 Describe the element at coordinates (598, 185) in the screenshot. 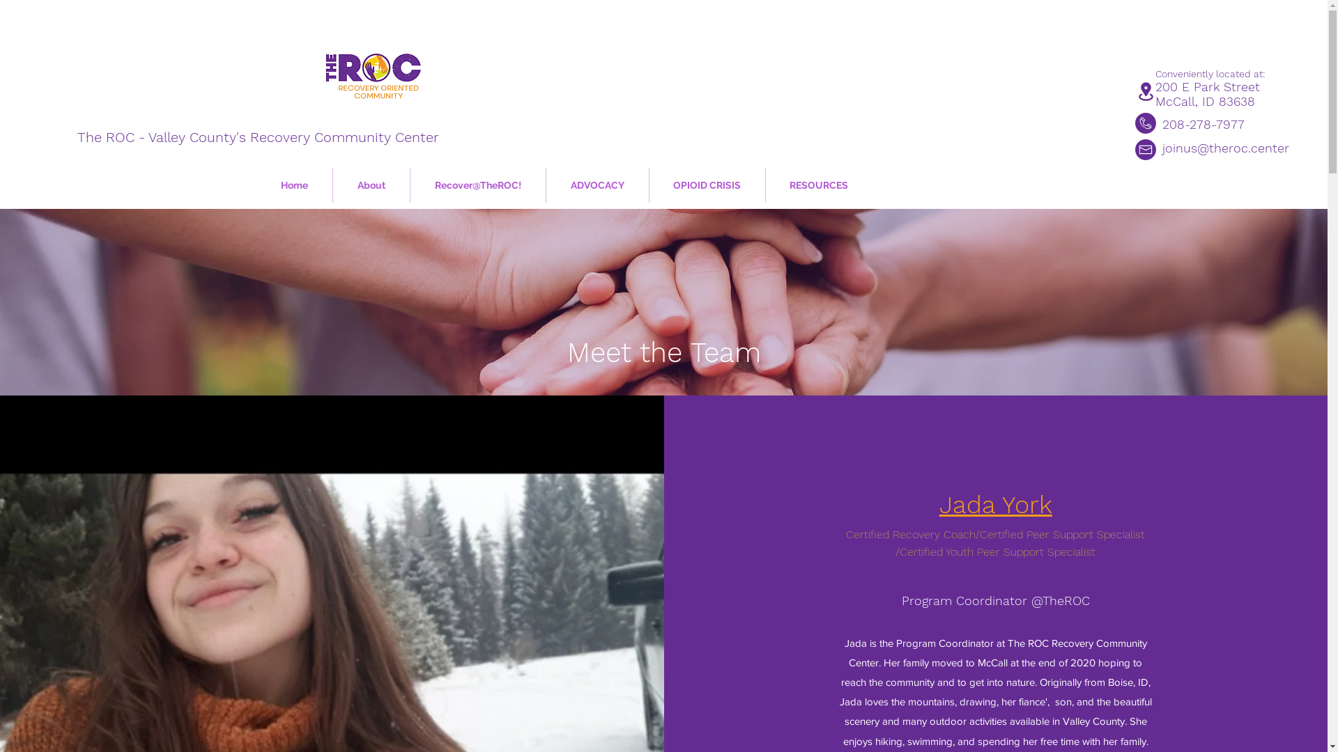

I see `ADVOCACY` at that location.